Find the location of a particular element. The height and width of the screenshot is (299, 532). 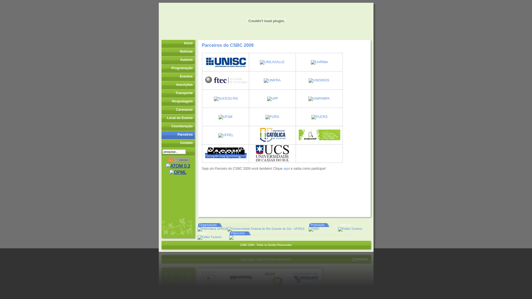

Autores is located at coordinates (178, 60).